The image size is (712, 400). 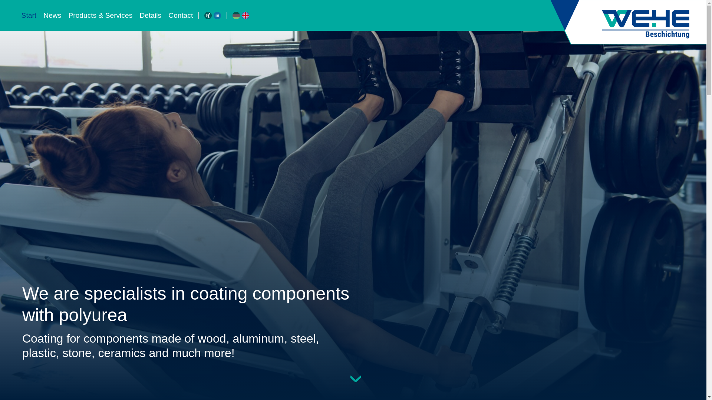 What do you see at coordinates (52, 16) in the screenshot?
I see `News` at bounding box center [52, 16].